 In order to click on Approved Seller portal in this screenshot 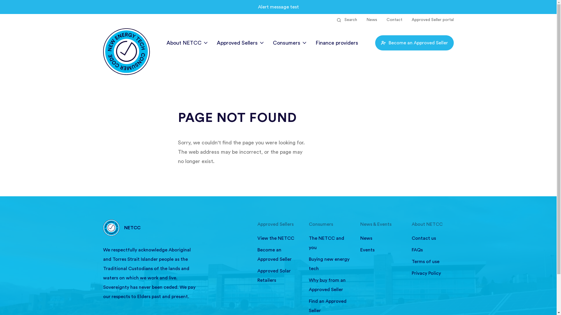, I will do `click(432, 20)`.